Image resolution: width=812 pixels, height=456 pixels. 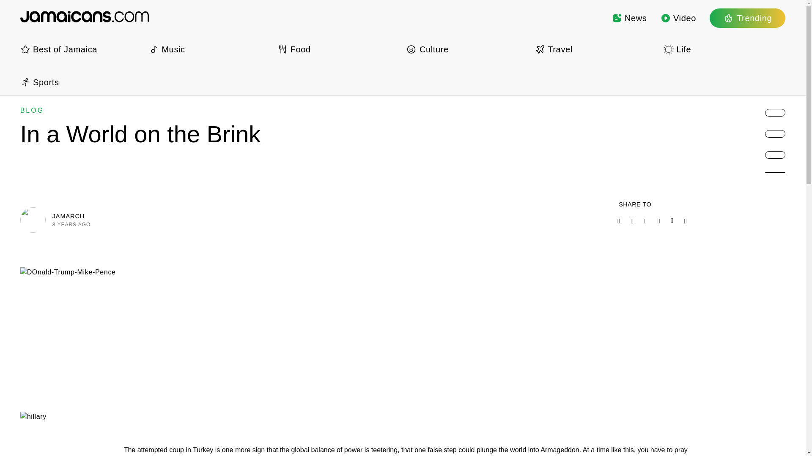 I want to click on Video, so click(x=678, y=18).